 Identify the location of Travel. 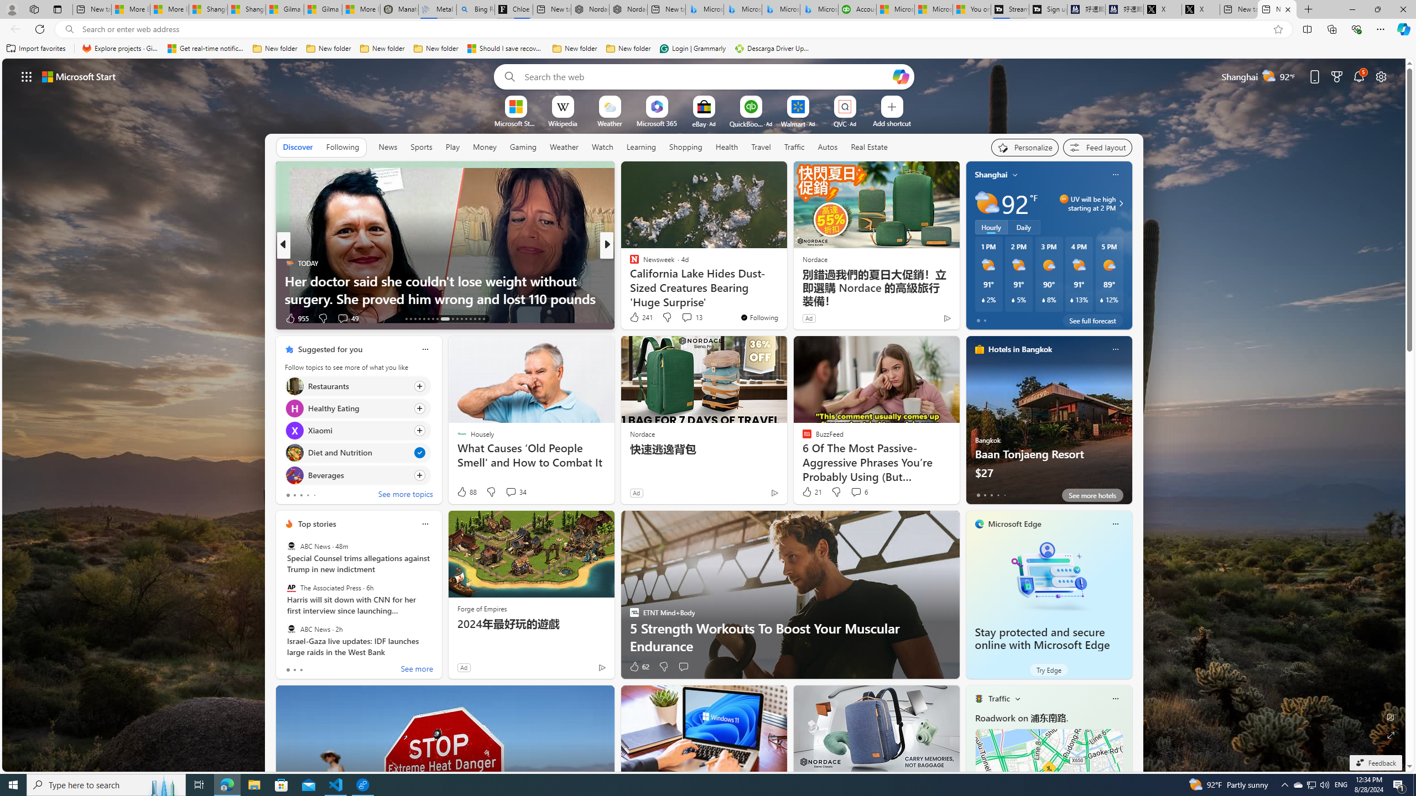
(761, 146).